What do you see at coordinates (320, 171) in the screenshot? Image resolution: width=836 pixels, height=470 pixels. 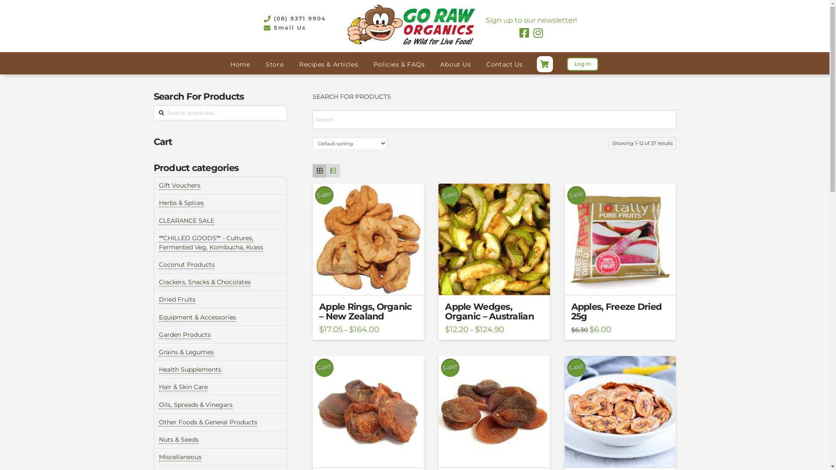 I see `Grid view` at bounding box center [320, 171].